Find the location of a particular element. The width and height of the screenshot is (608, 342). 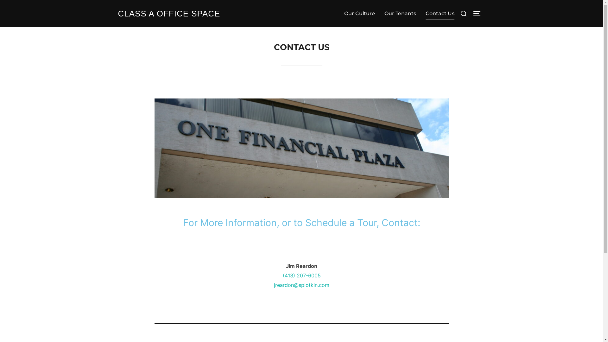

Our Tenants is located at coordinates (400, 14).